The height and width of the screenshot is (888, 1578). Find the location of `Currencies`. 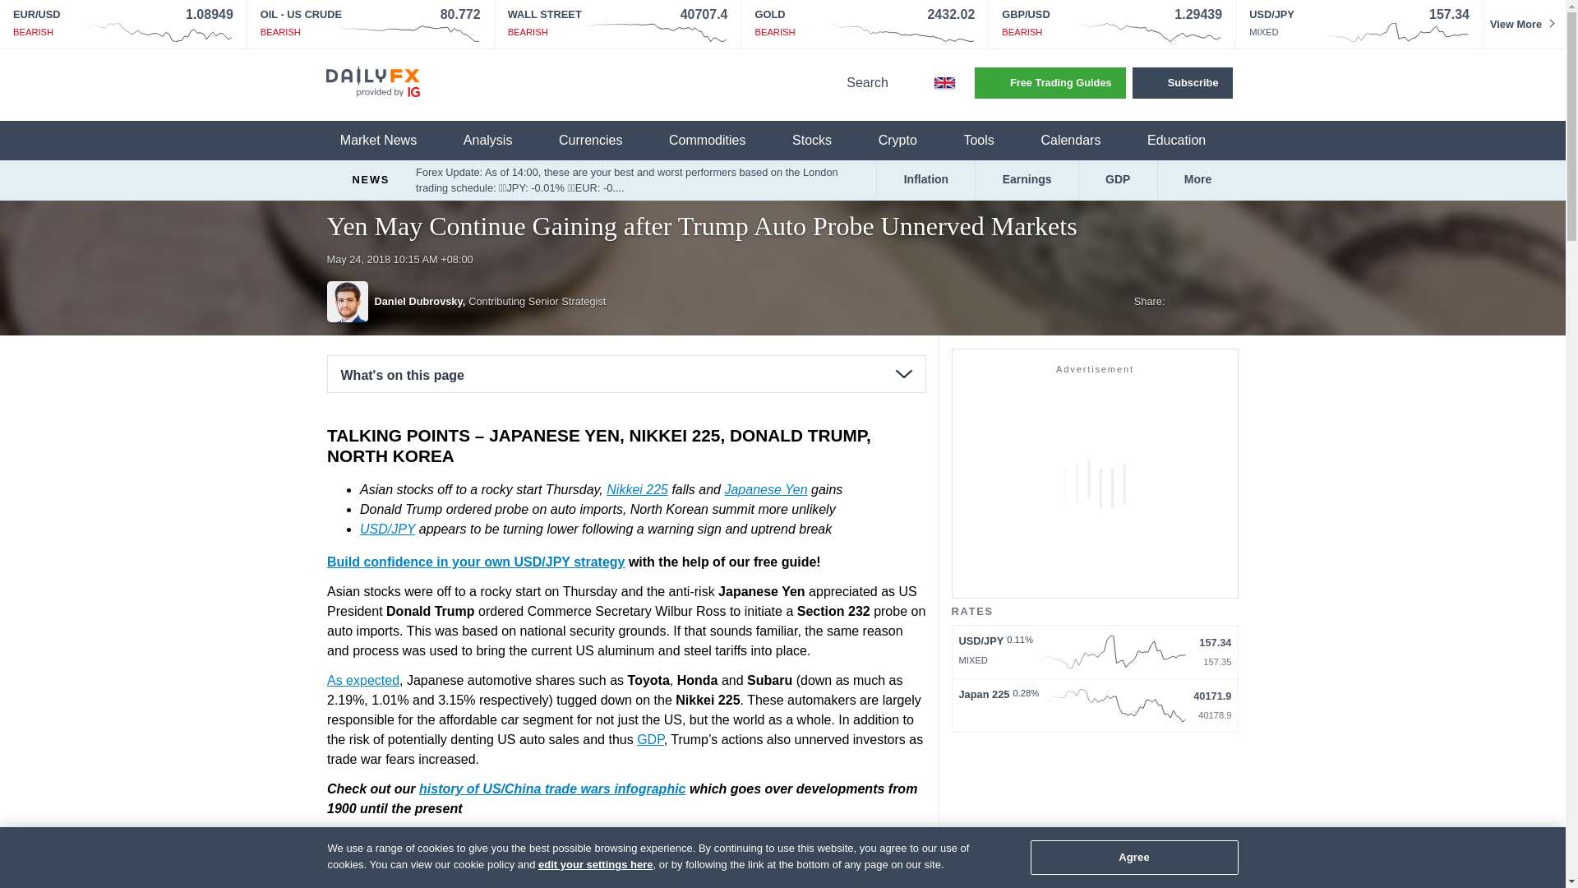

Currencies is located at coordinates (601, 141).